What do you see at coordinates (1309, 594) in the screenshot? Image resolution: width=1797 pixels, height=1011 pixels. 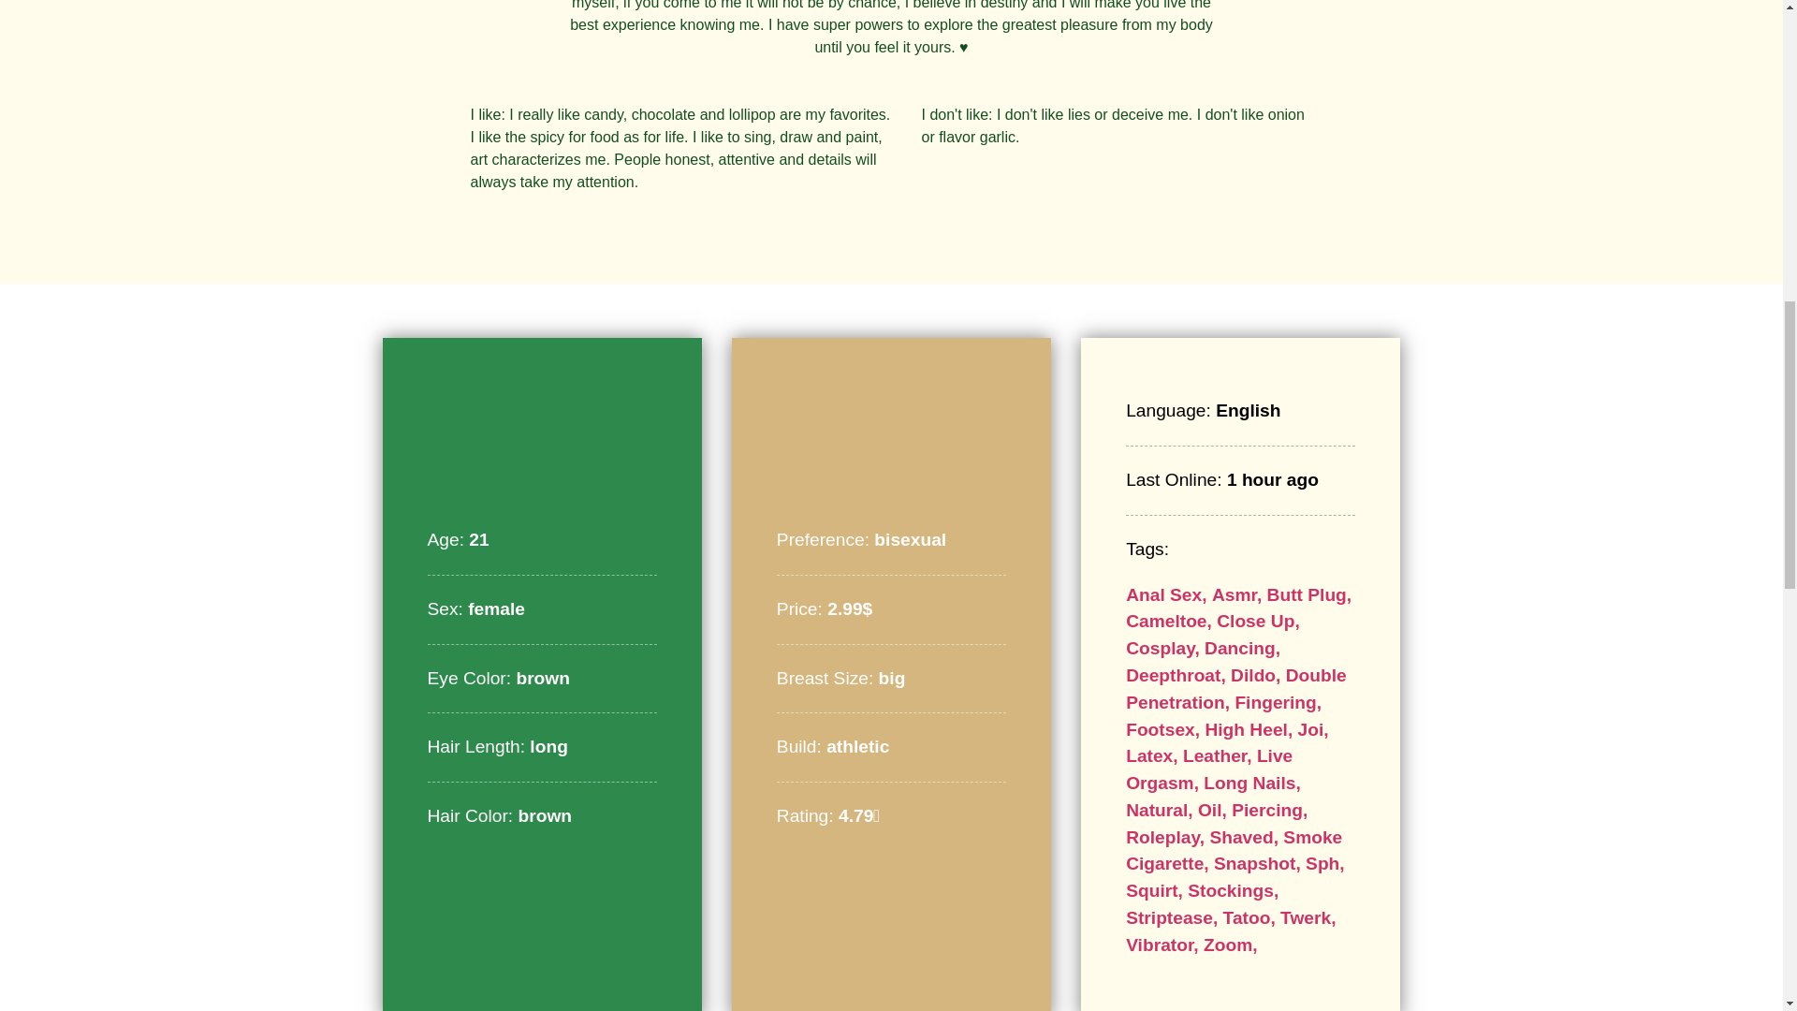 I see `Butt Plug` at bounding box center [1309, 594].